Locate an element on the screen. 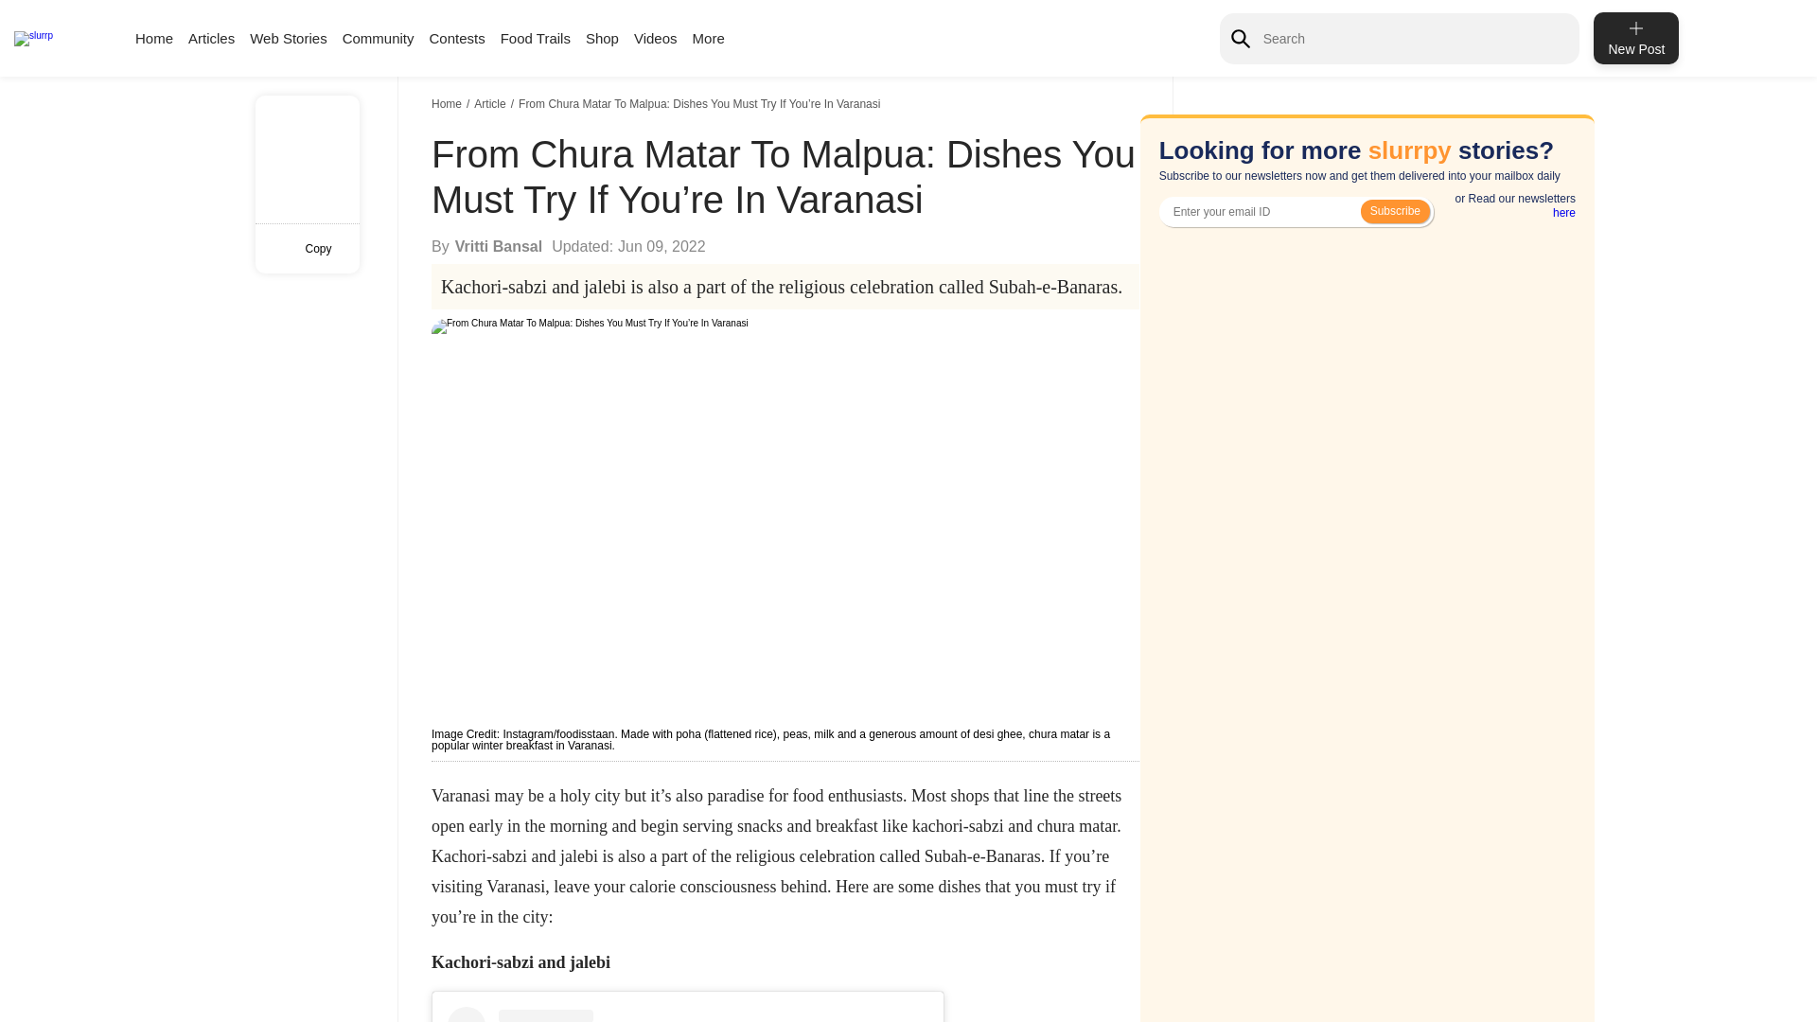 The image size is (1817, 1022). Web Stories is located at coordinates (288, 38).